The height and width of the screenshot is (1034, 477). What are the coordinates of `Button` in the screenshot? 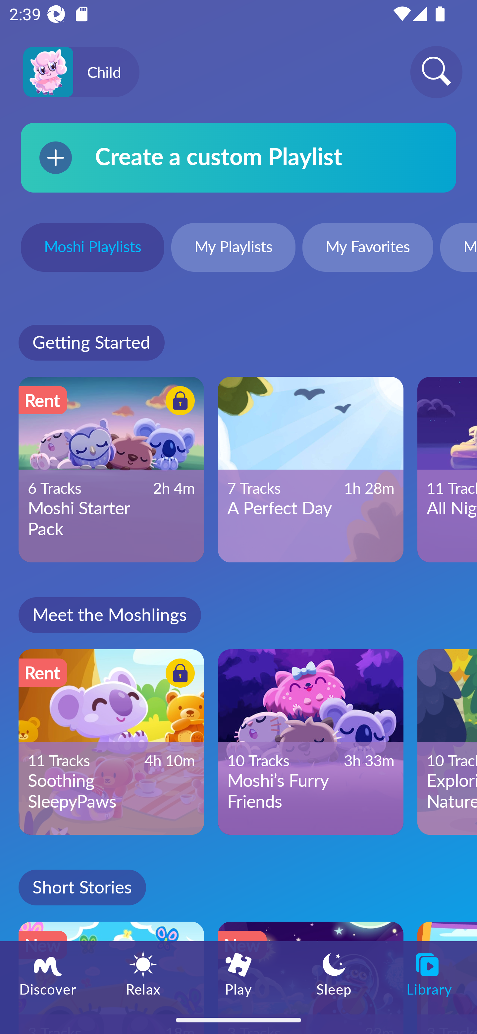 It's located at (178, 675).